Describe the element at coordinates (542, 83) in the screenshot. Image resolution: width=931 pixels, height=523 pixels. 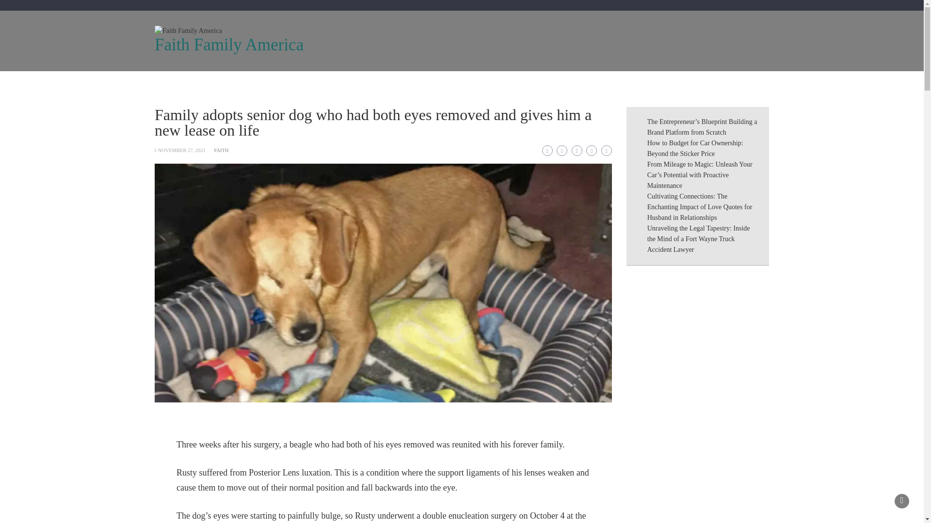
I see `Privacy Policy` at that location.